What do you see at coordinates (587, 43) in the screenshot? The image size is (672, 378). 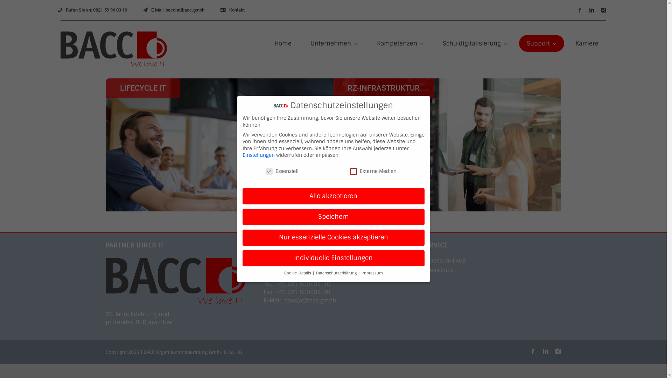 I see `Karriere` at bounding box center [587, 43].